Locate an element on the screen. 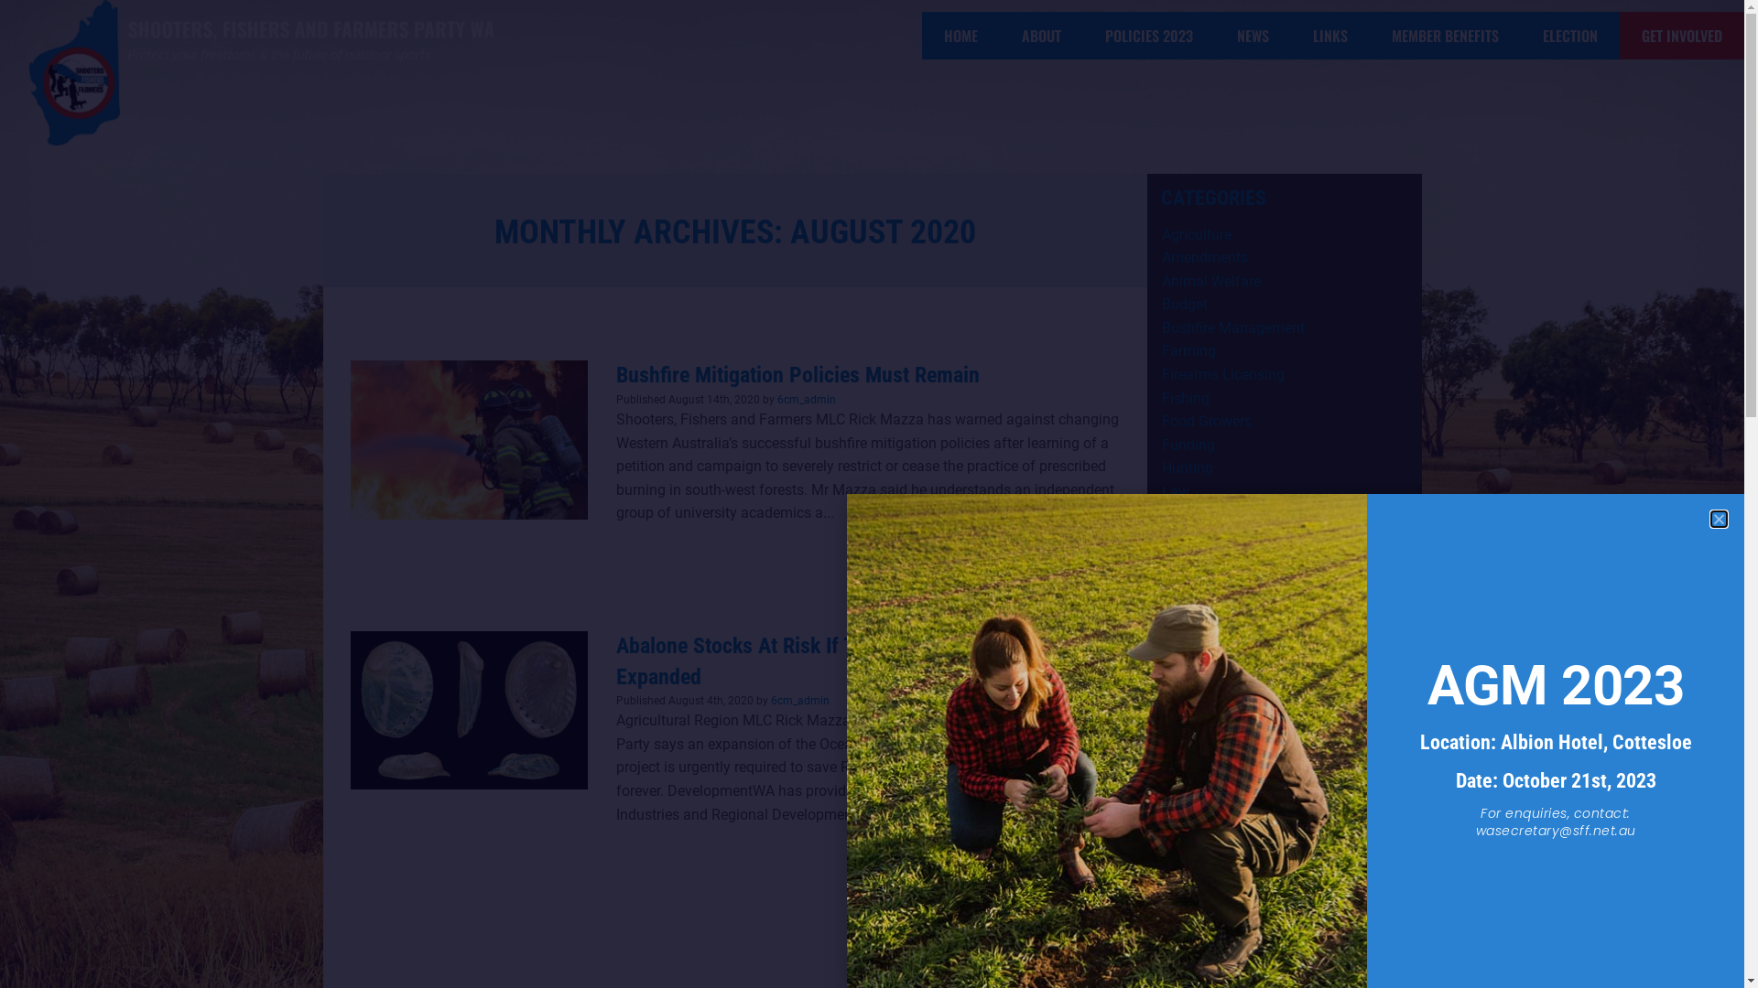  Property Rights is located at coordinates (1210, 655).